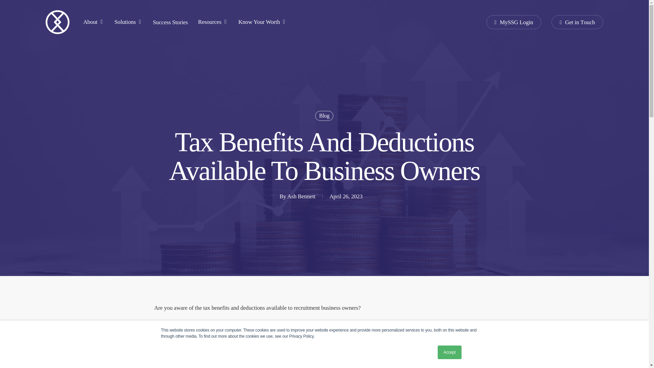 The image size is (654, 368). What do you see at coordinates (263, 22) in the screenshot?
I see `Know Your Worth` at bounding box center [263, 22].